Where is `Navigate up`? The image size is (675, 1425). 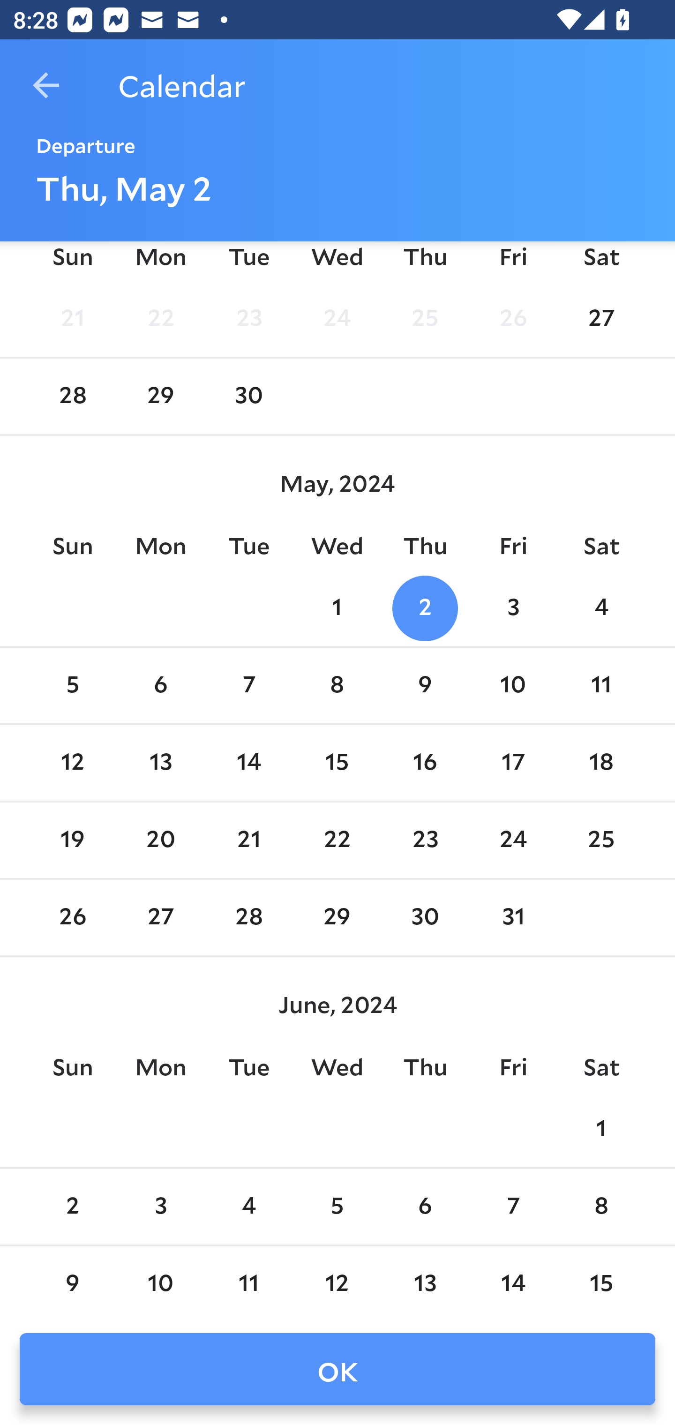 Navigate up is located at coordinates (46, 85).